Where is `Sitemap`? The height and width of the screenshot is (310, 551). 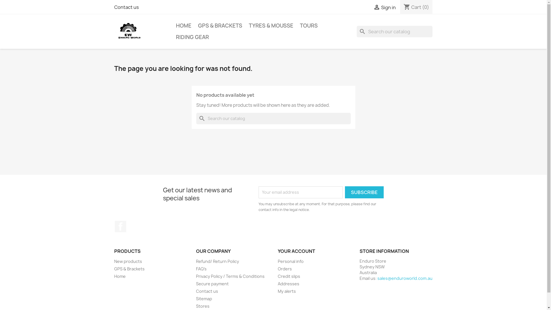 Sitemap is located at coordinates (204, 299).